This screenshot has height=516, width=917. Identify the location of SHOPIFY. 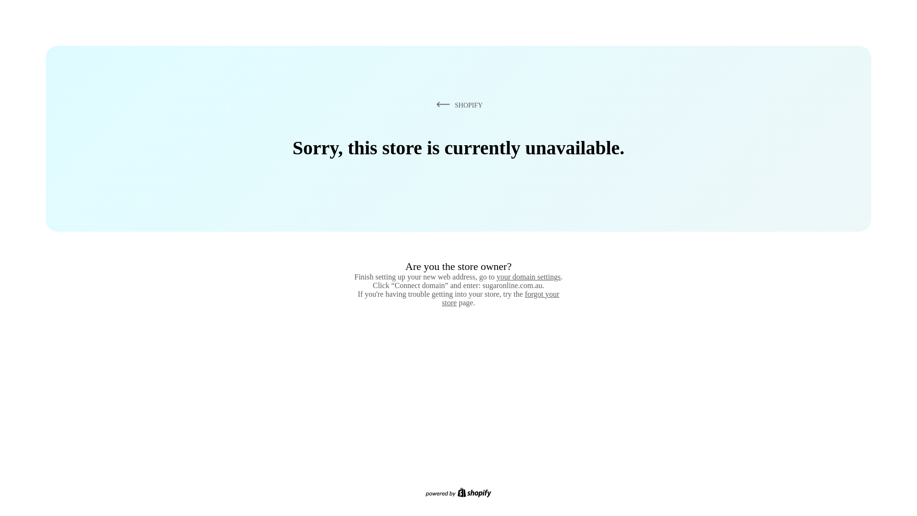
(458, 105).